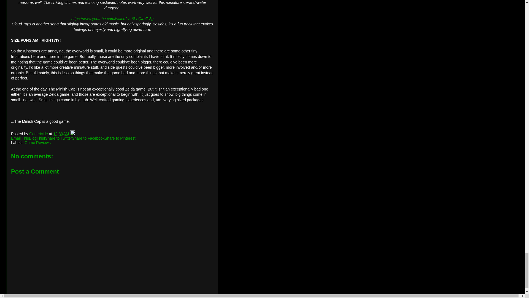 The width and height of the screenshot is (529, 298). Describe the element at coordinates (20, 138) in the screenshot. I see `Email This` at that location.